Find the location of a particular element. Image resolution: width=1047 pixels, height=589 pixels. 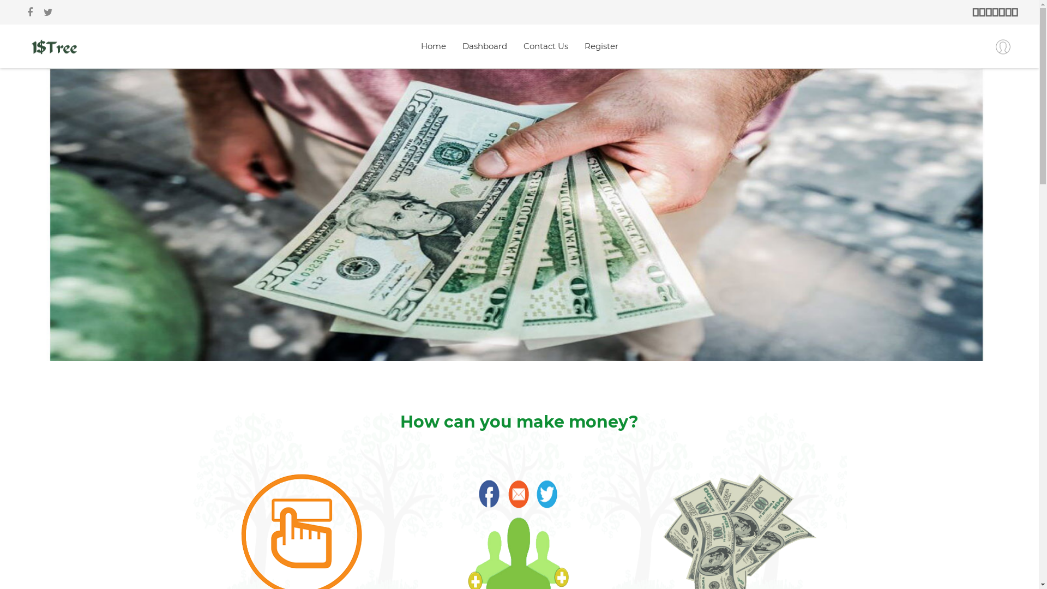

Home is located at coordinates (434, 46).